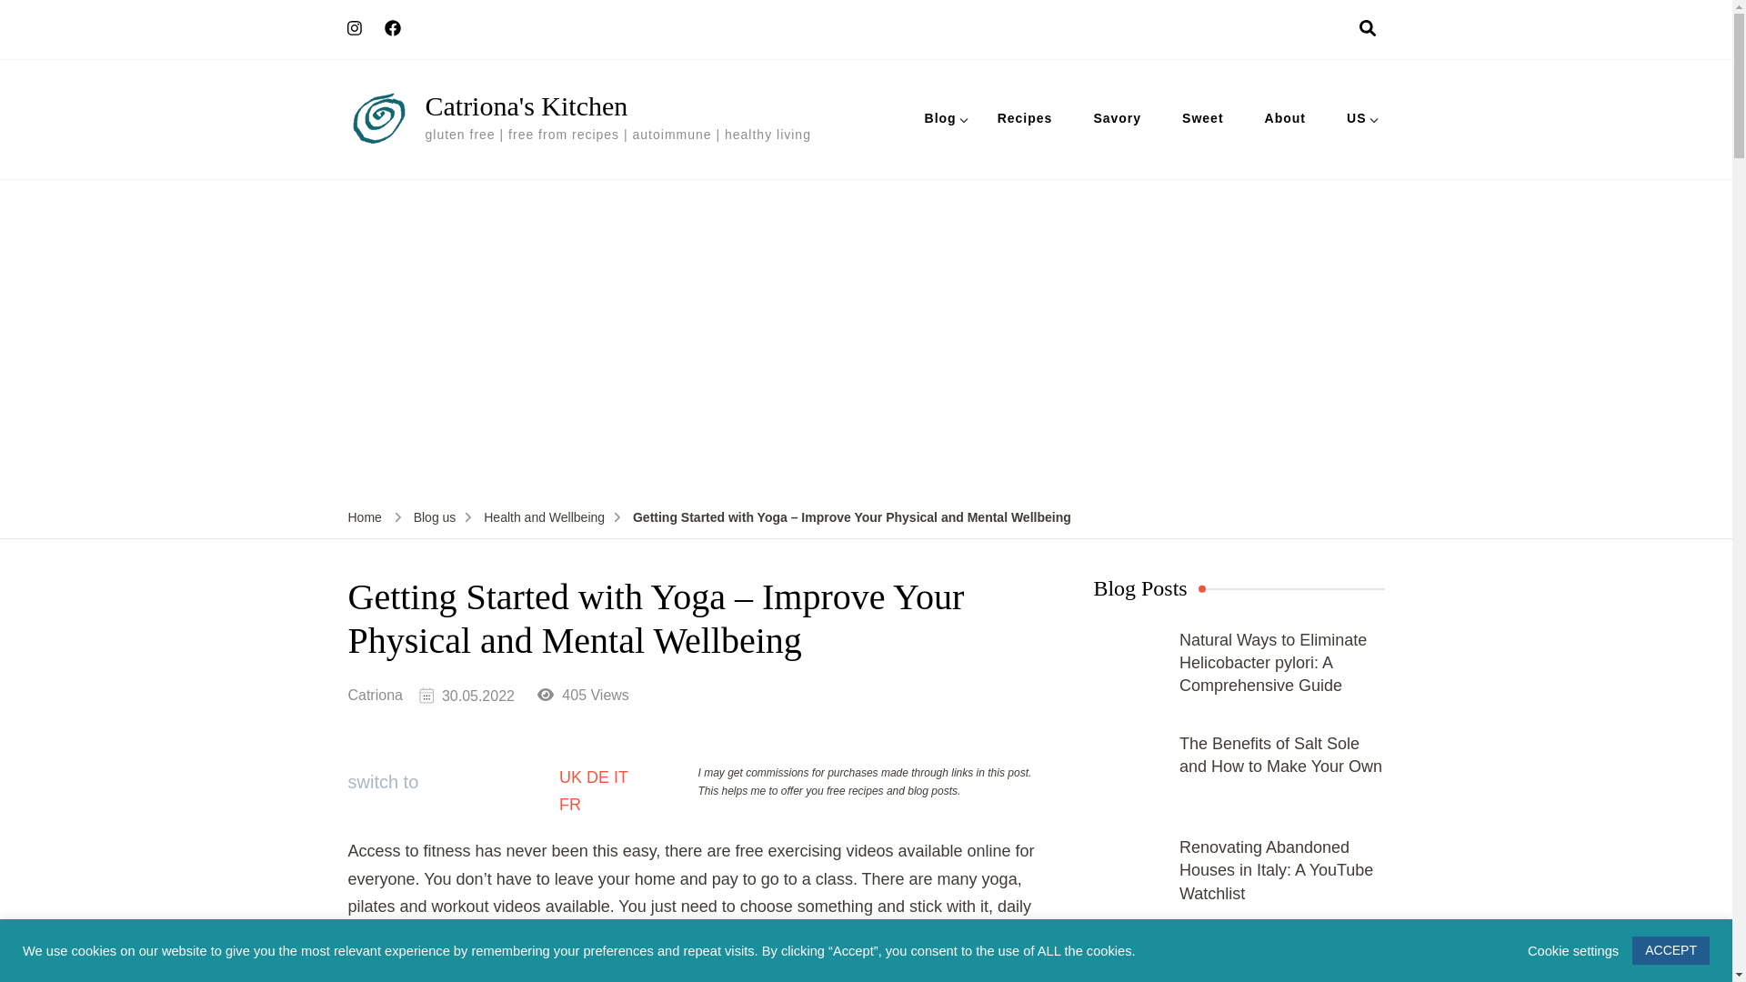 The image size is (1746, 982). Describe the element at coordinates (1026, 118) in the screenshot. I see `Recipes` at that location.